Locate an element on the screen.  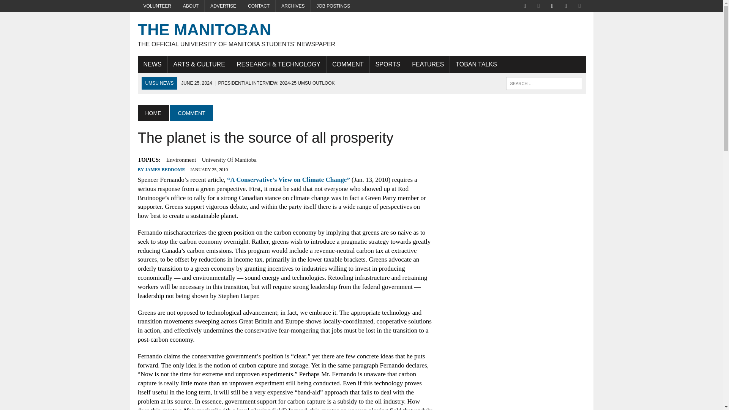
SPORTS is located at coordinates (388, 65).